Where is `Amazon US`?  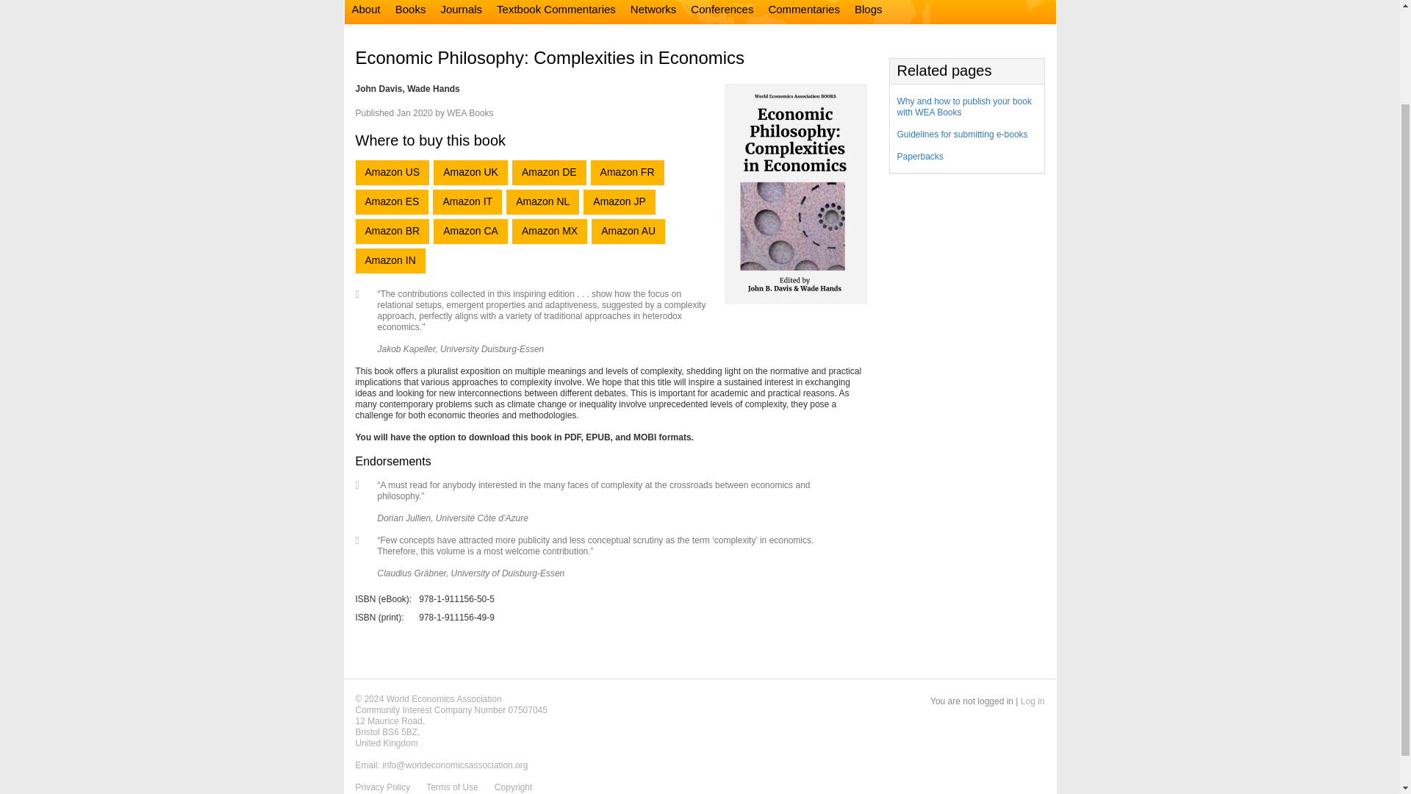
Amazon US is located at coordinates (392, 172).